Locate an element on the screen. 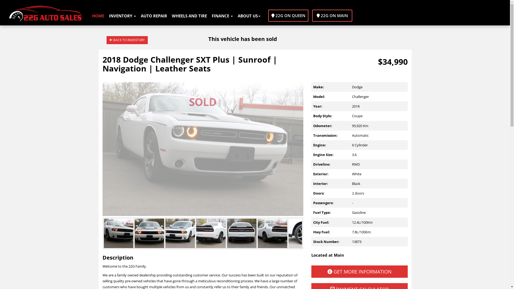 Image resolution: width=514 pixels, height=289 pixels.  22G ON MAIN is located at coordinates (332, 16).